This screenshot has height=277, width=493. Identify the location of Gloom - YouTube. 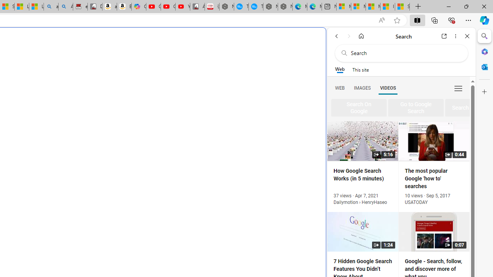
(168, 7).